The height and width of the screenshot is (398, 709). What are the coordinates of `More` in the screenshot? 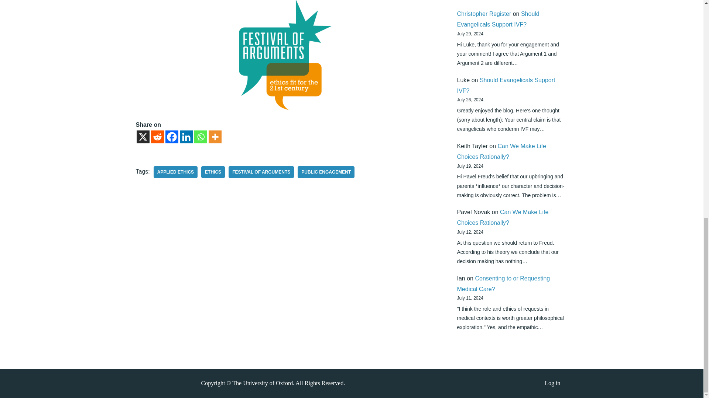 It's located at (215, 137).